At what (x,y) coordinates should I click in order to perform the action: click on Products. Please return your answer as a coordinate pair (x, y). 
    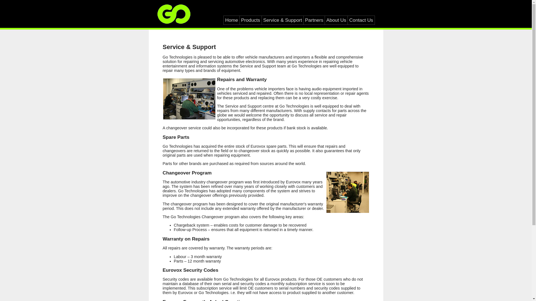
    Looking at the image, I should click on (251, 20).